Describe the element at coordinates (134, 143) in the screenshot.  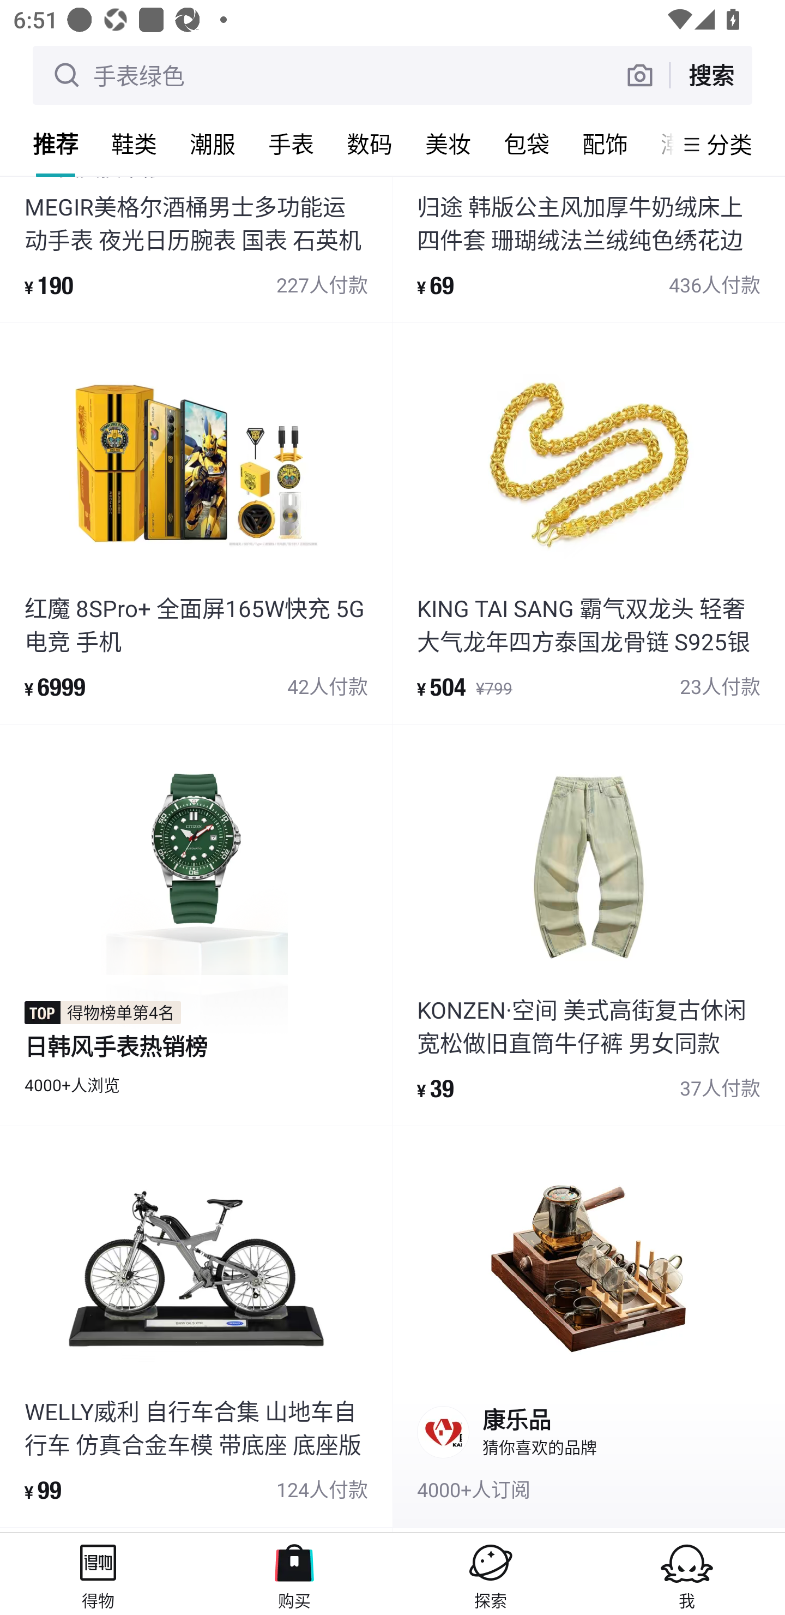
I see `鞋类` at that location.